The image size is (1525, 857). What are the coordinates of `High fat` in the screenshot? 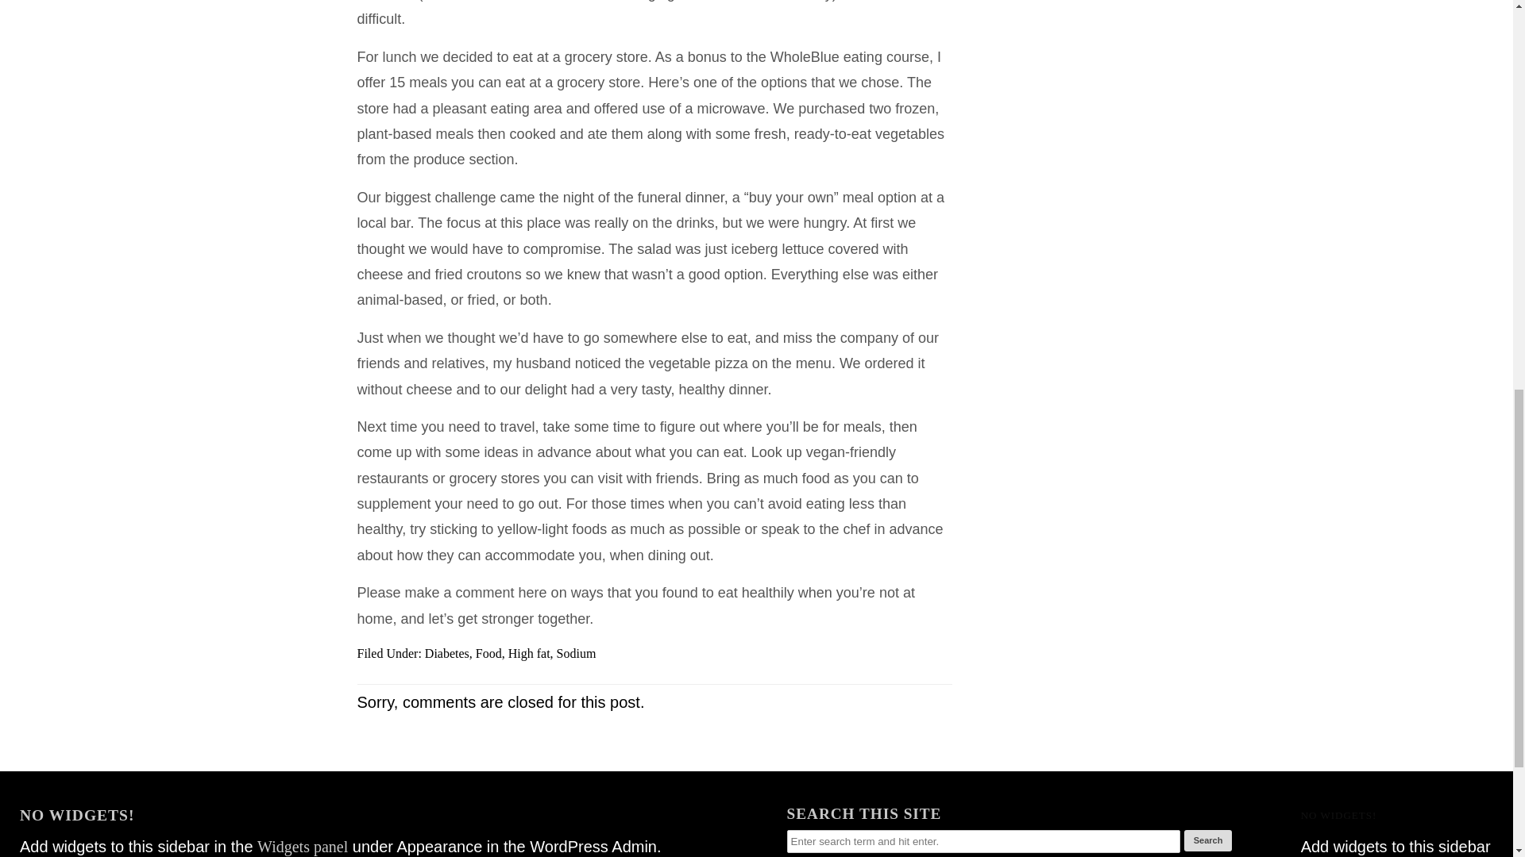 It's located at (529, 653).